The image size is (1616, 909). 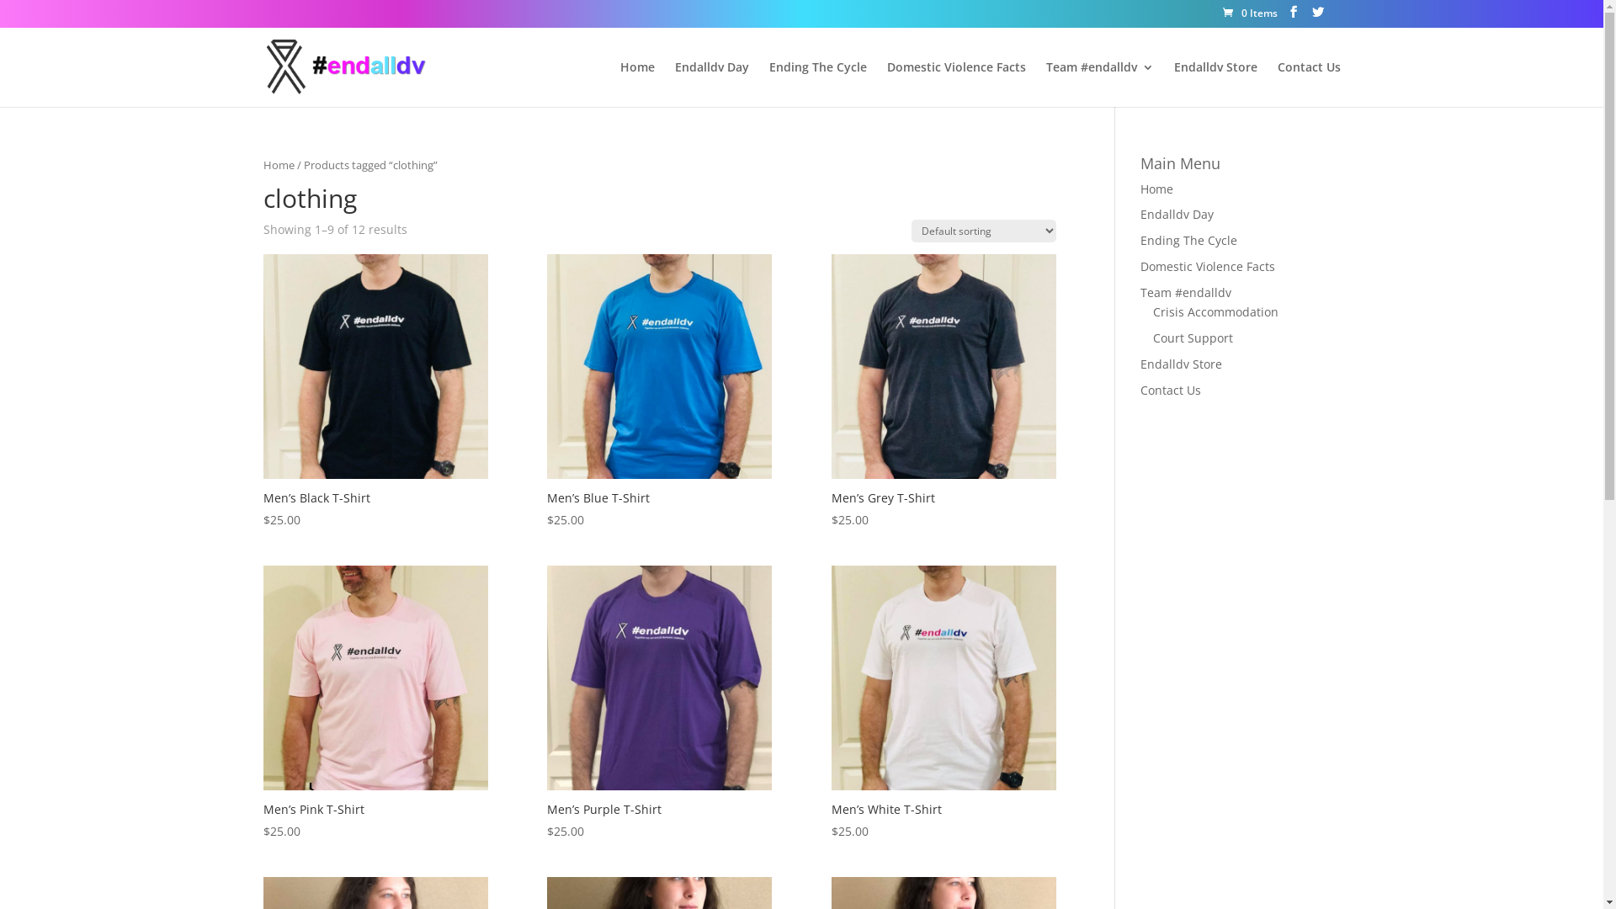 What do you see at coordinates (1099, 83) in the screenshot?
I see `Team #endalldv` at bounding box center [1099, 83].